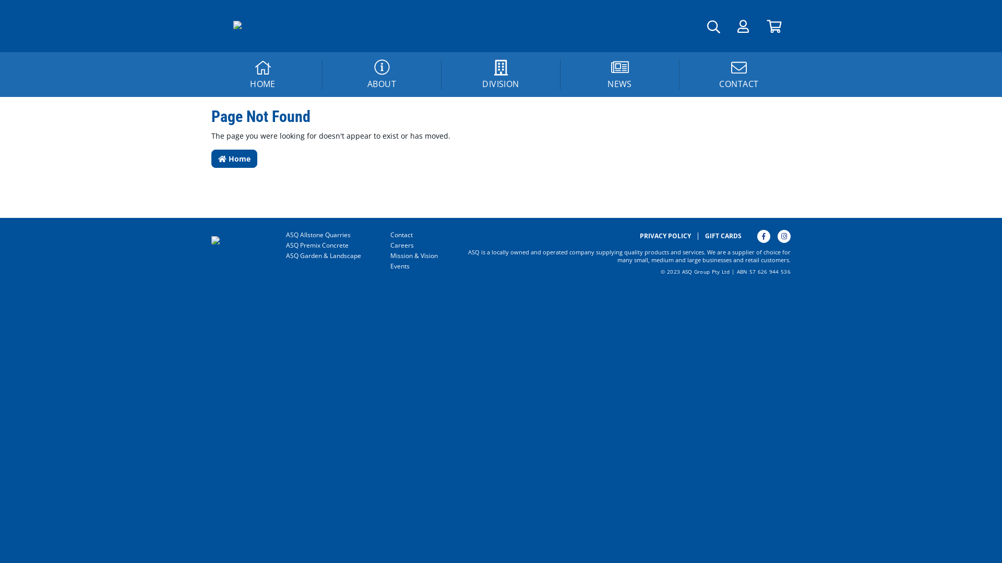  Describe the element at coordinates (417, 266) in the screenshot. I see `Events` at that location.